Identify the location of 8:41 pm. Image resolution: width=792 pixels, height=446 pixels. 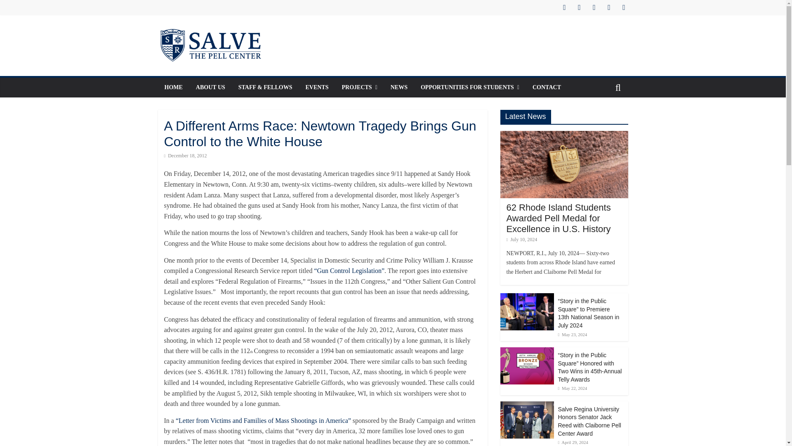
(185, 156).